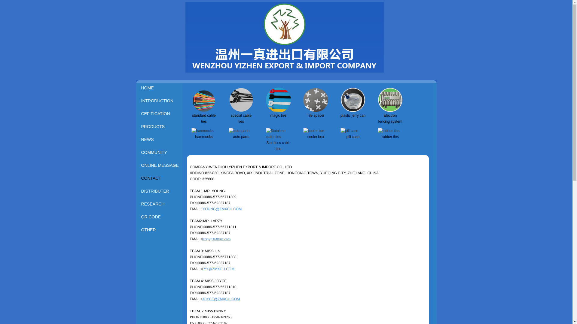 This screenshot has height=324, width=577. I want to click on auto parts, so click(239, 131).